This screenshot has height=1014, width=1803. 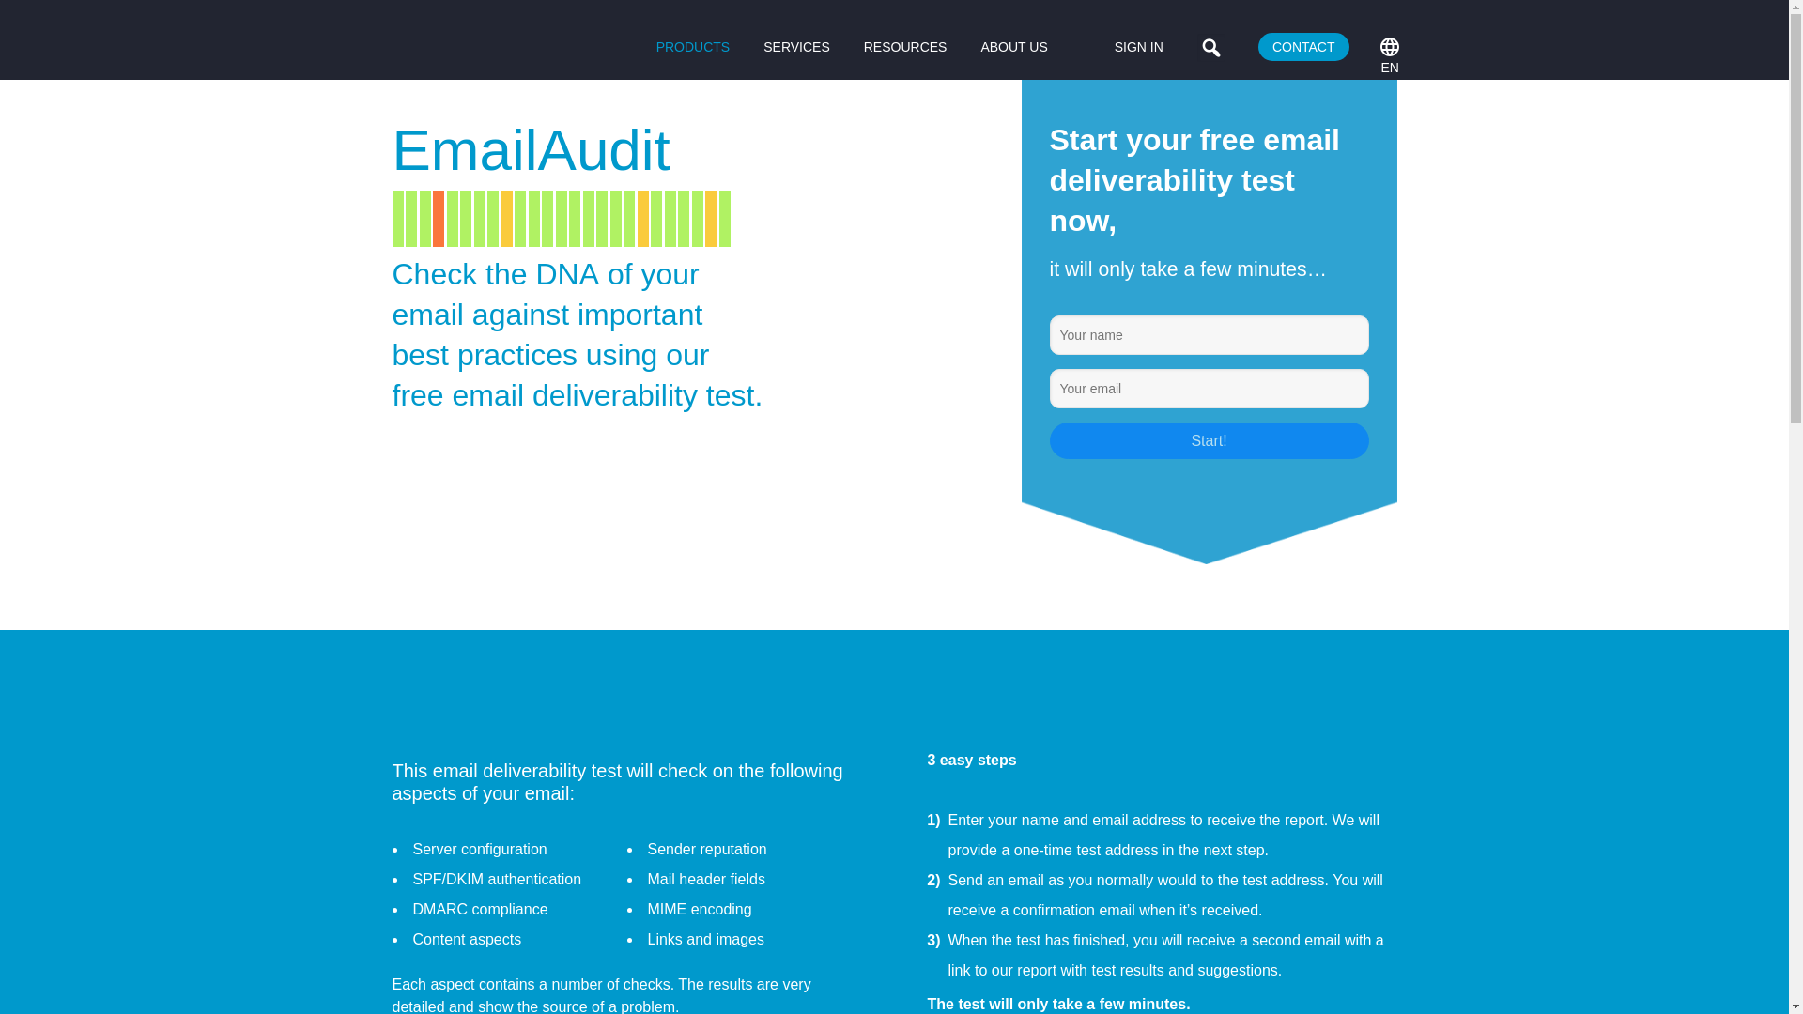 I want to click on RESOURCES, so click(x=907, y=47).